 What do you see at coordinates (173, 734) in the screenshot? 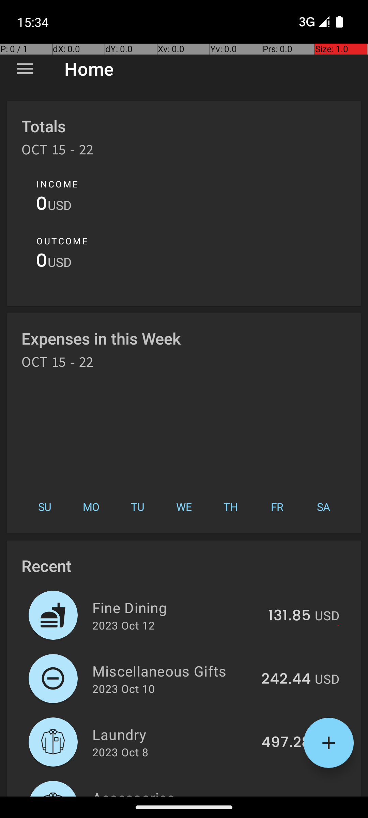
I see `Laundry` at bounding box center [173, 734].